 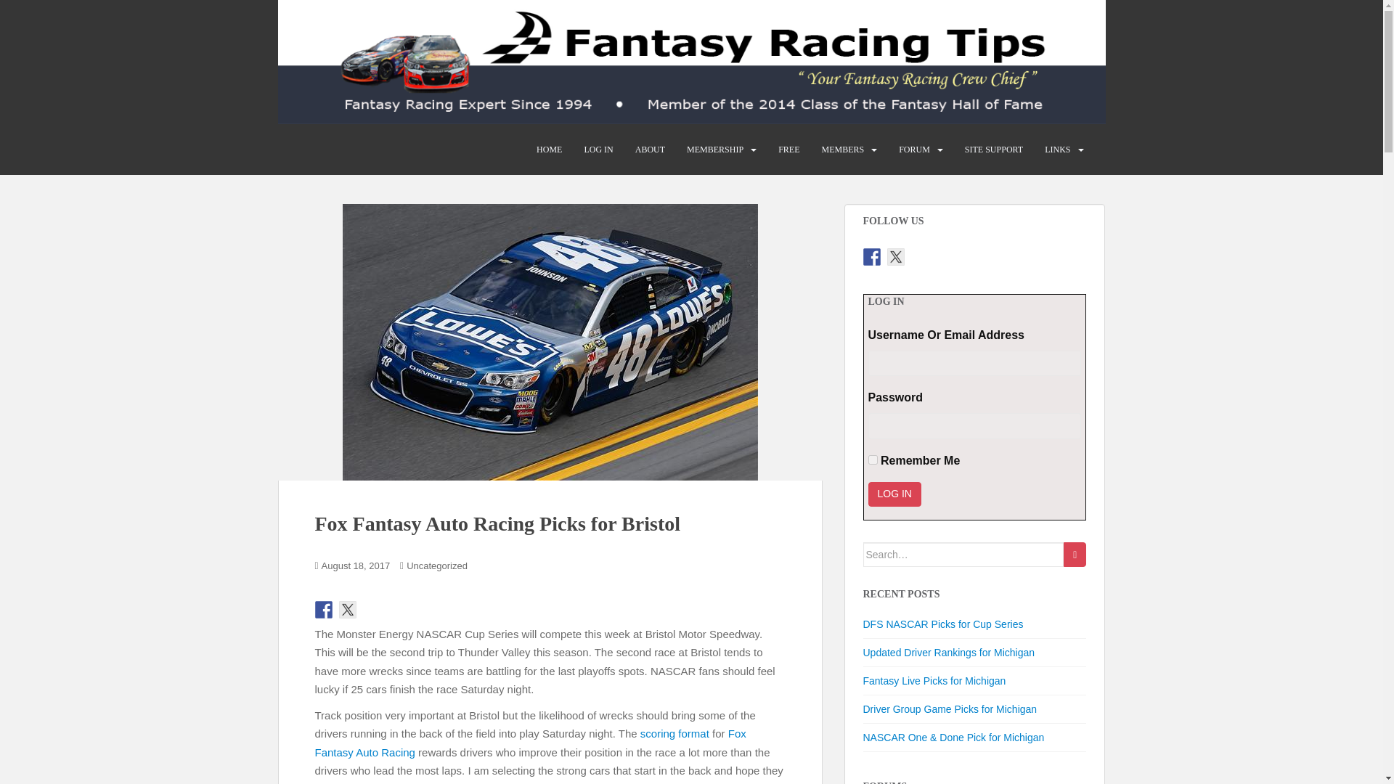 I want to click on LOG IN, so click(x=598, y=149).